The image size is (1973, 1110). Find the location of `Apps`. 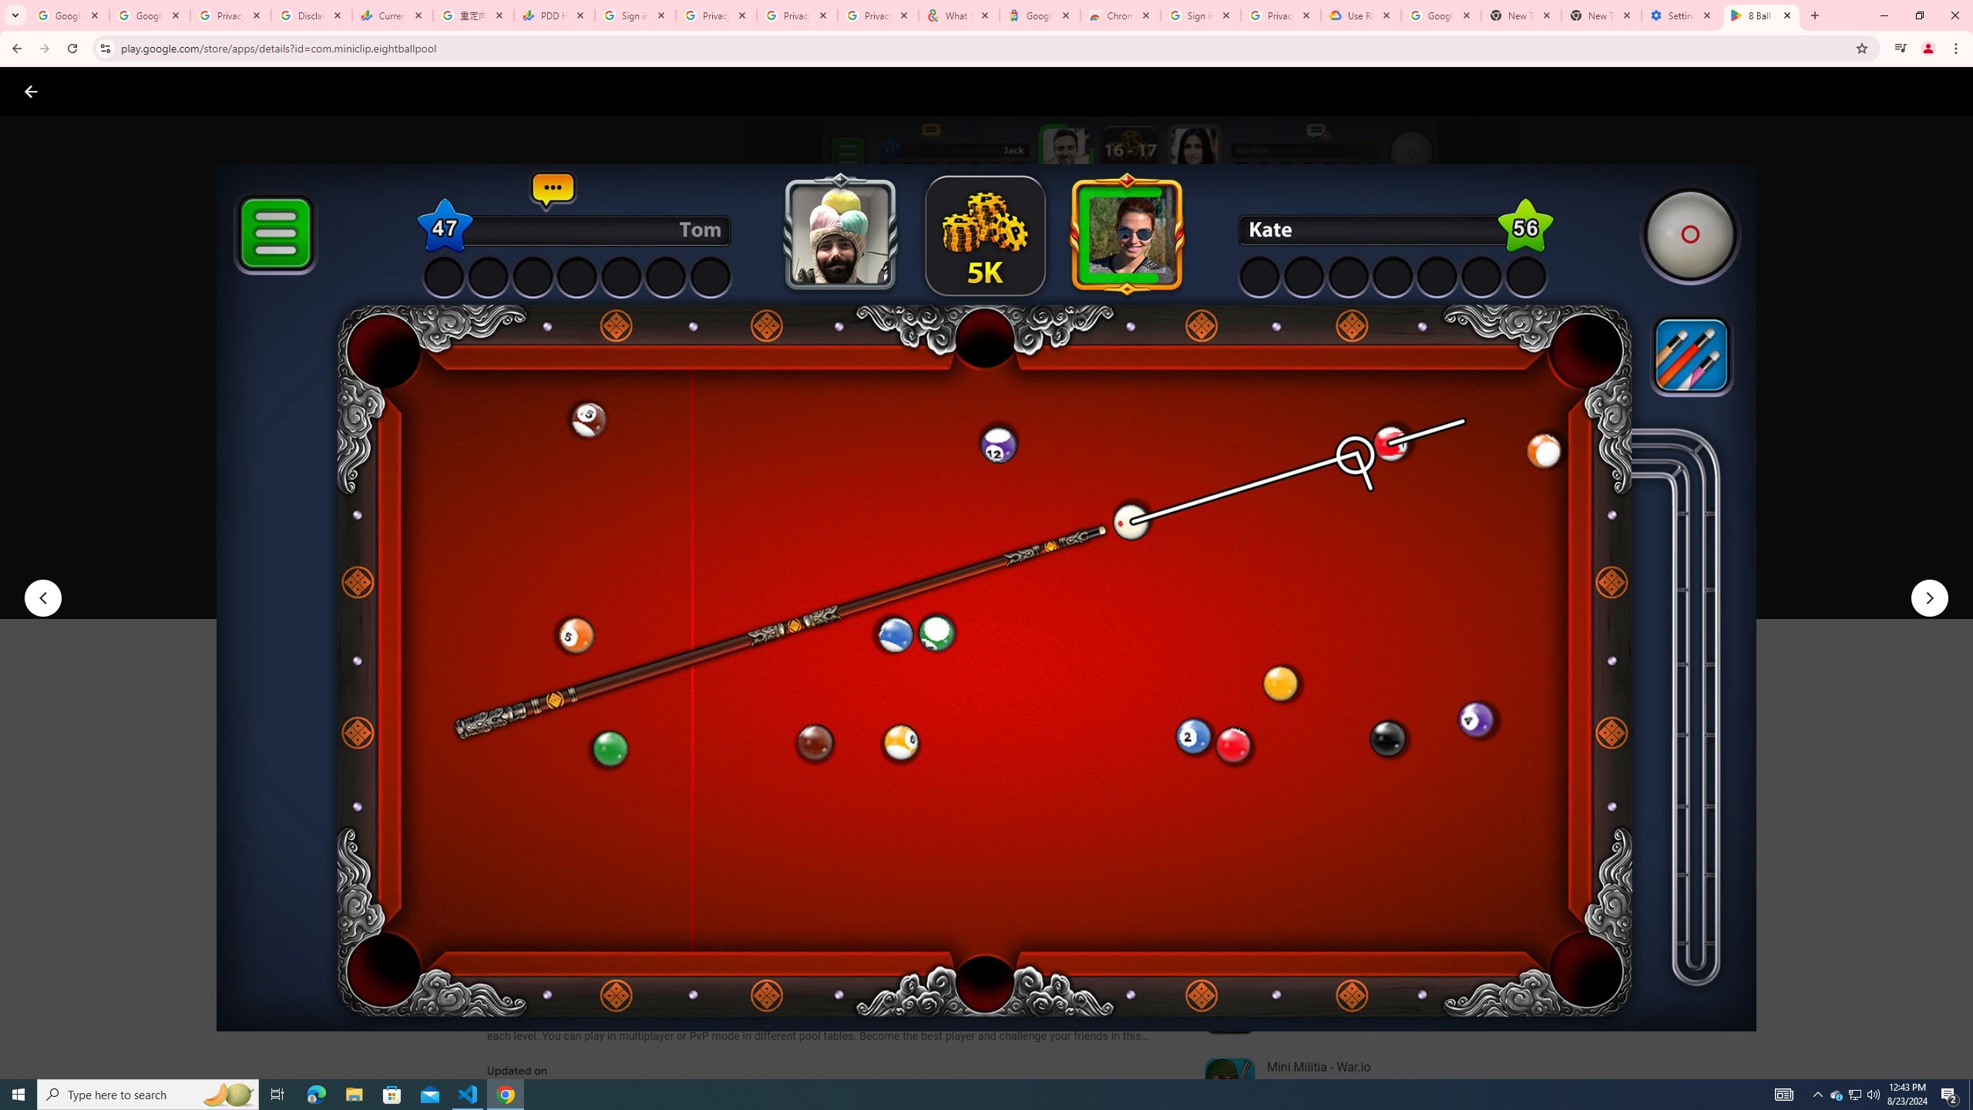

Apps is located at coordinates (247, 91).